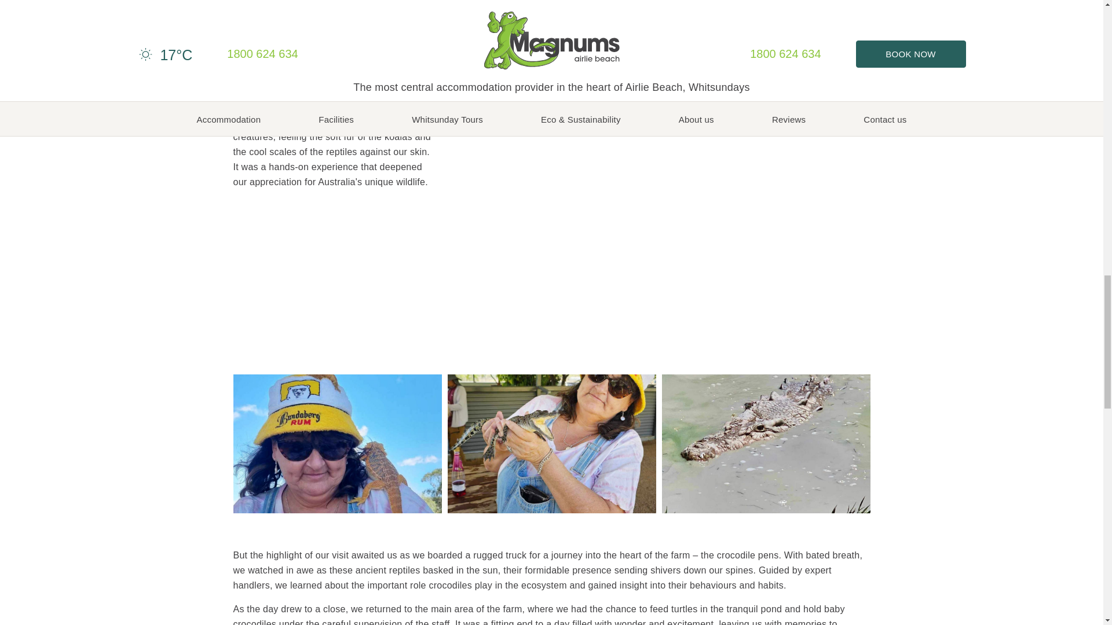 The image size is (1112, 625). I want to click on Koala, so click(553, 190).